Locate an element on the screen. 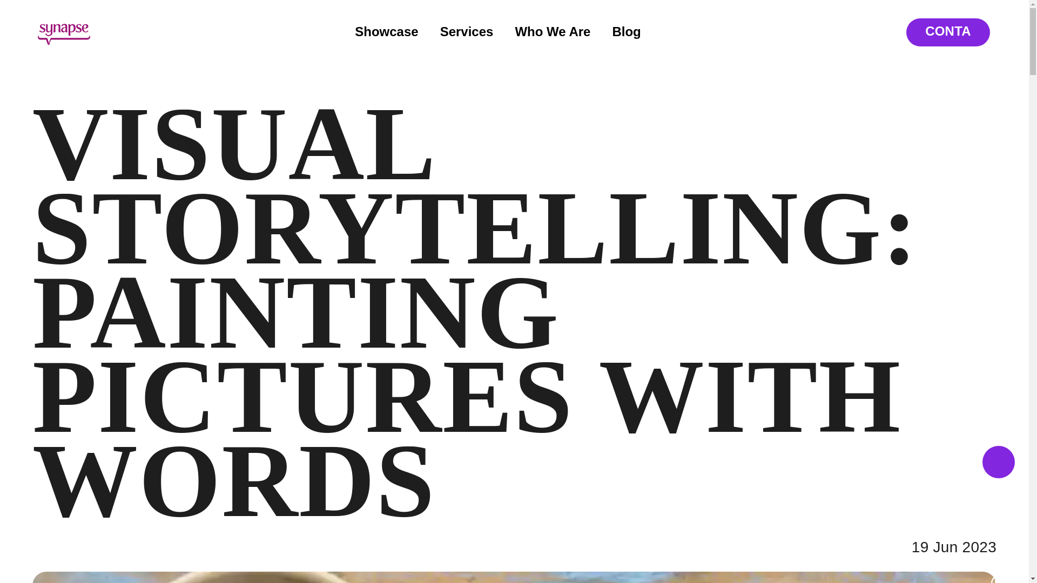  Showcase is located at coordinates (386, 31).